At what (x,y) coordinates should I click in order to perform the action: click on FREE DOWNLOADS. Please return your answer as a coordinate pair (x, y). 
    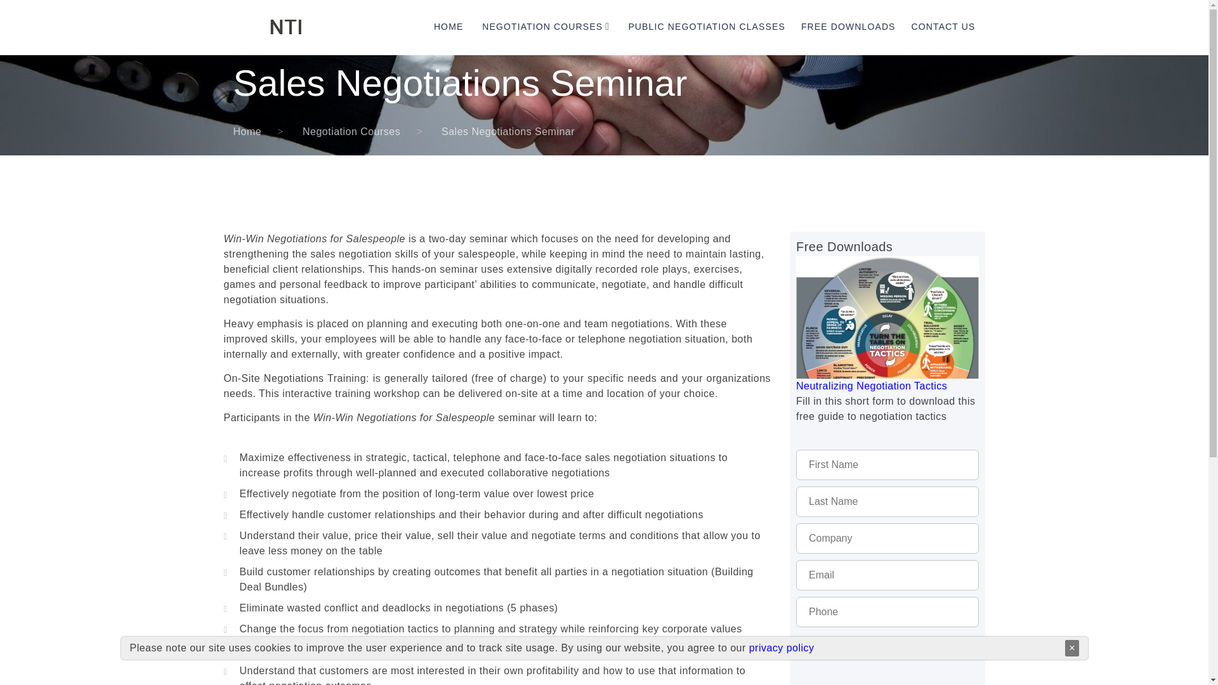
    Looking at the image, I should click on (848, 27).